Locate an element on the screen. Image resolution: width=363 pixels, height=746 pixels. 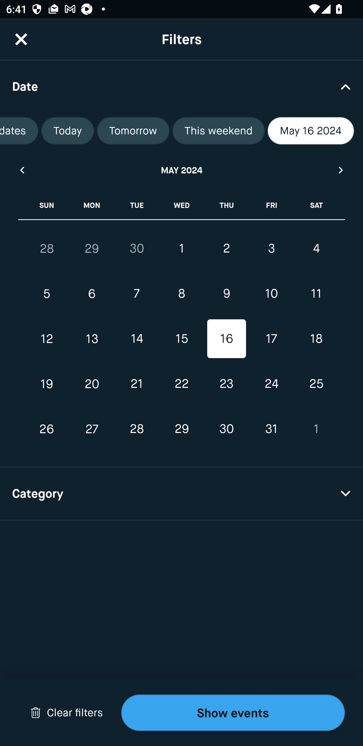
1 is located at coordinates (316, 429).